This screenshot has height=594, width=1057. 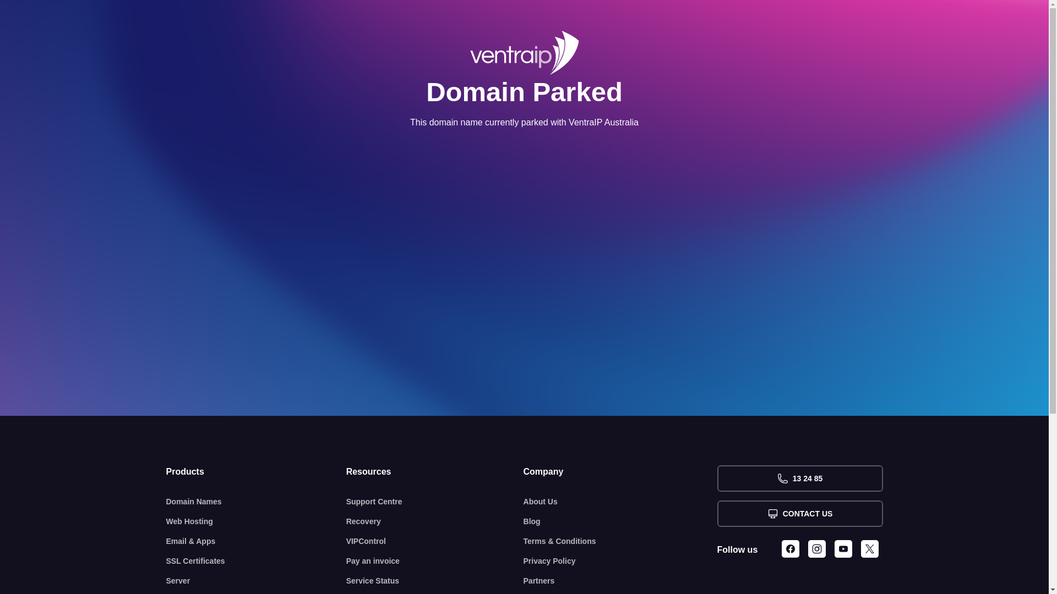 What do you see at coordinates (620, 561) in the screenshot?
I see `Privacy Policy` at bounding box center [620, 561].